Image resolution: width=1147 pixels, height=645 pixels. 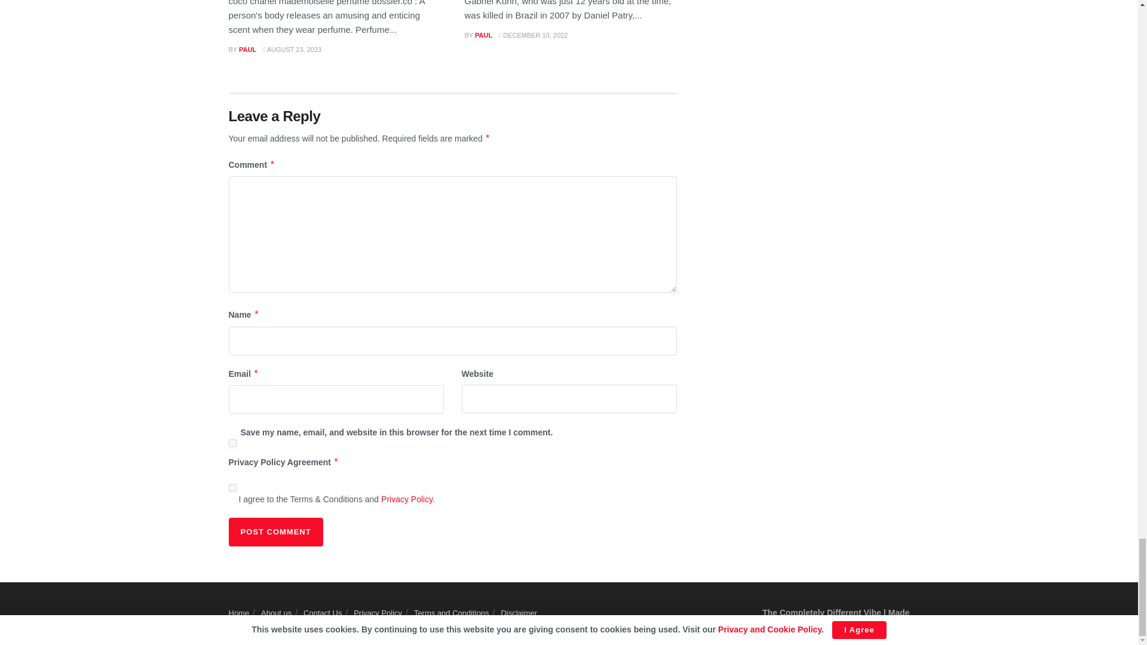 I want to click on yes, so click(x=232, y=443).